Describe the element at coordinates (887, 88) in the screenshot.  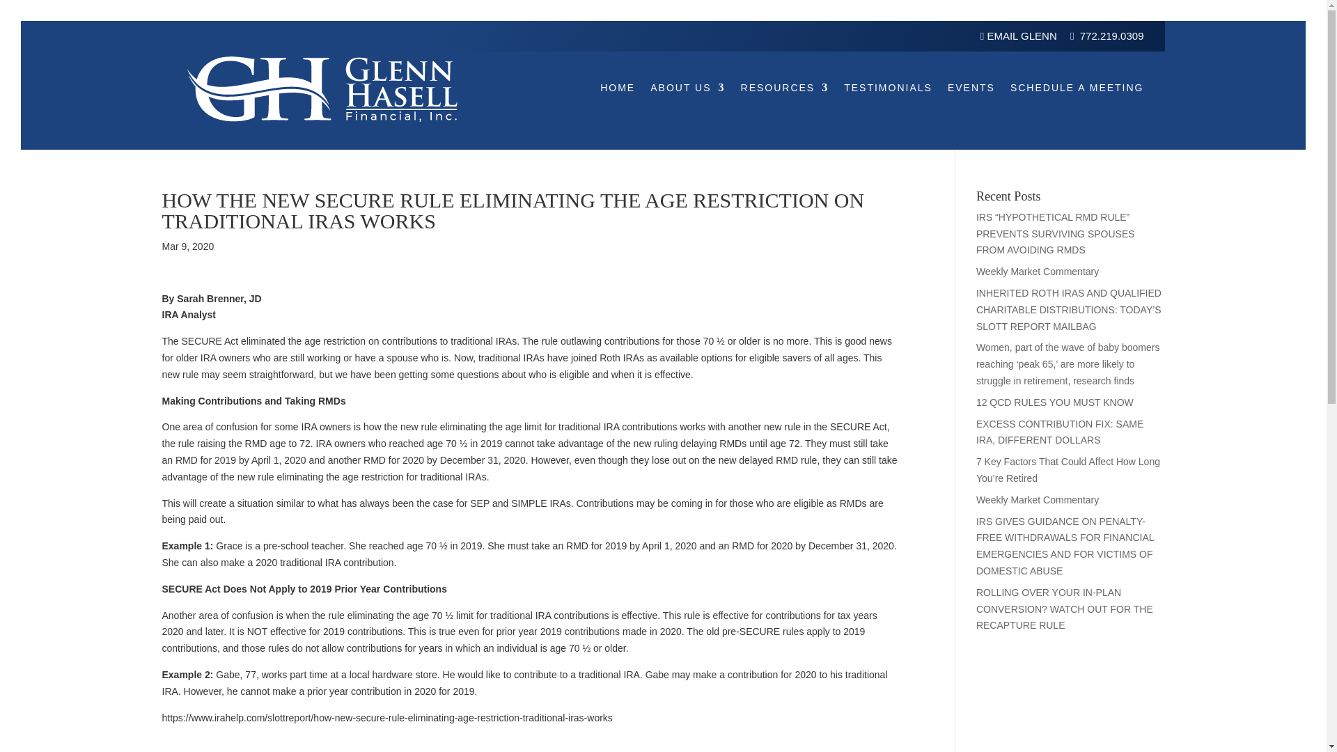
I see `TESTIMONIALS` at that location.